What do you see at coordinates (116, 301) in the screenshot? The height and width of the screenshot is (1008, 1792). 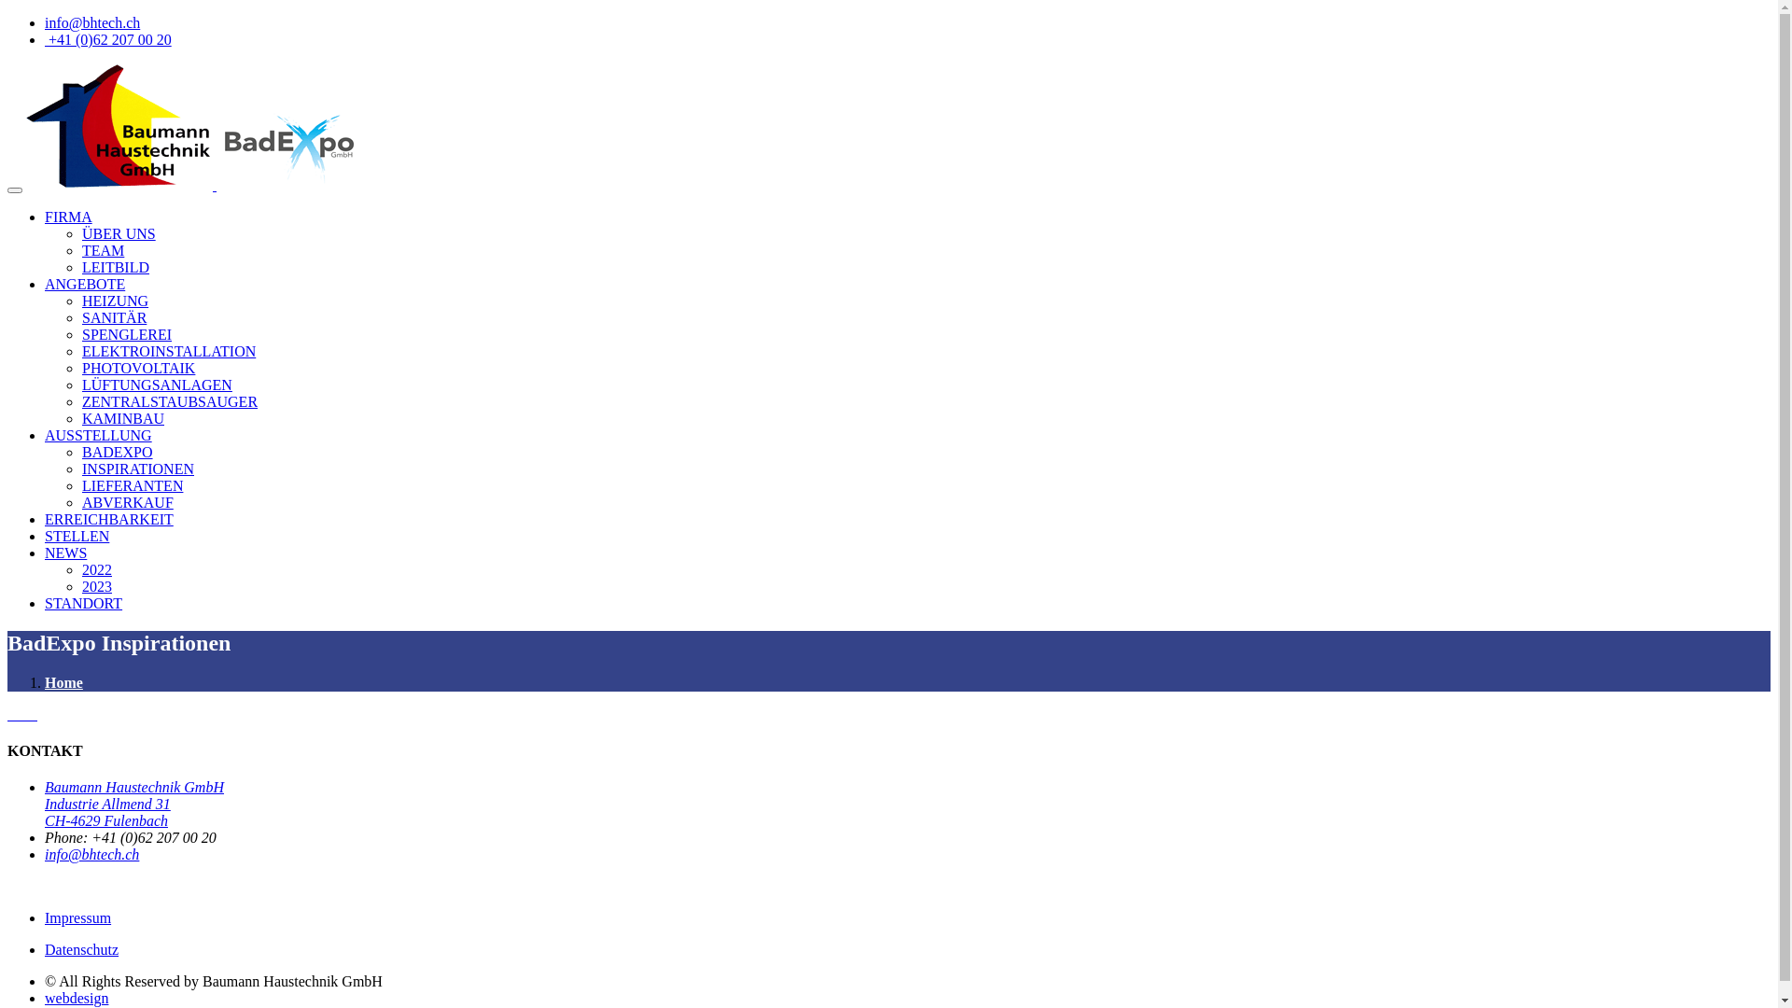 I see `HEIZUNG` at bounding box center [116, 301].